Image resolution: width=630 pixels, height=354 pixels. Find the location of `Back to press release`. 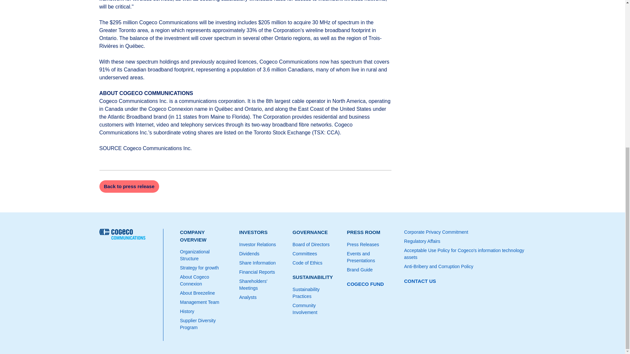

Back to press release is located at coordinates (129, 186).